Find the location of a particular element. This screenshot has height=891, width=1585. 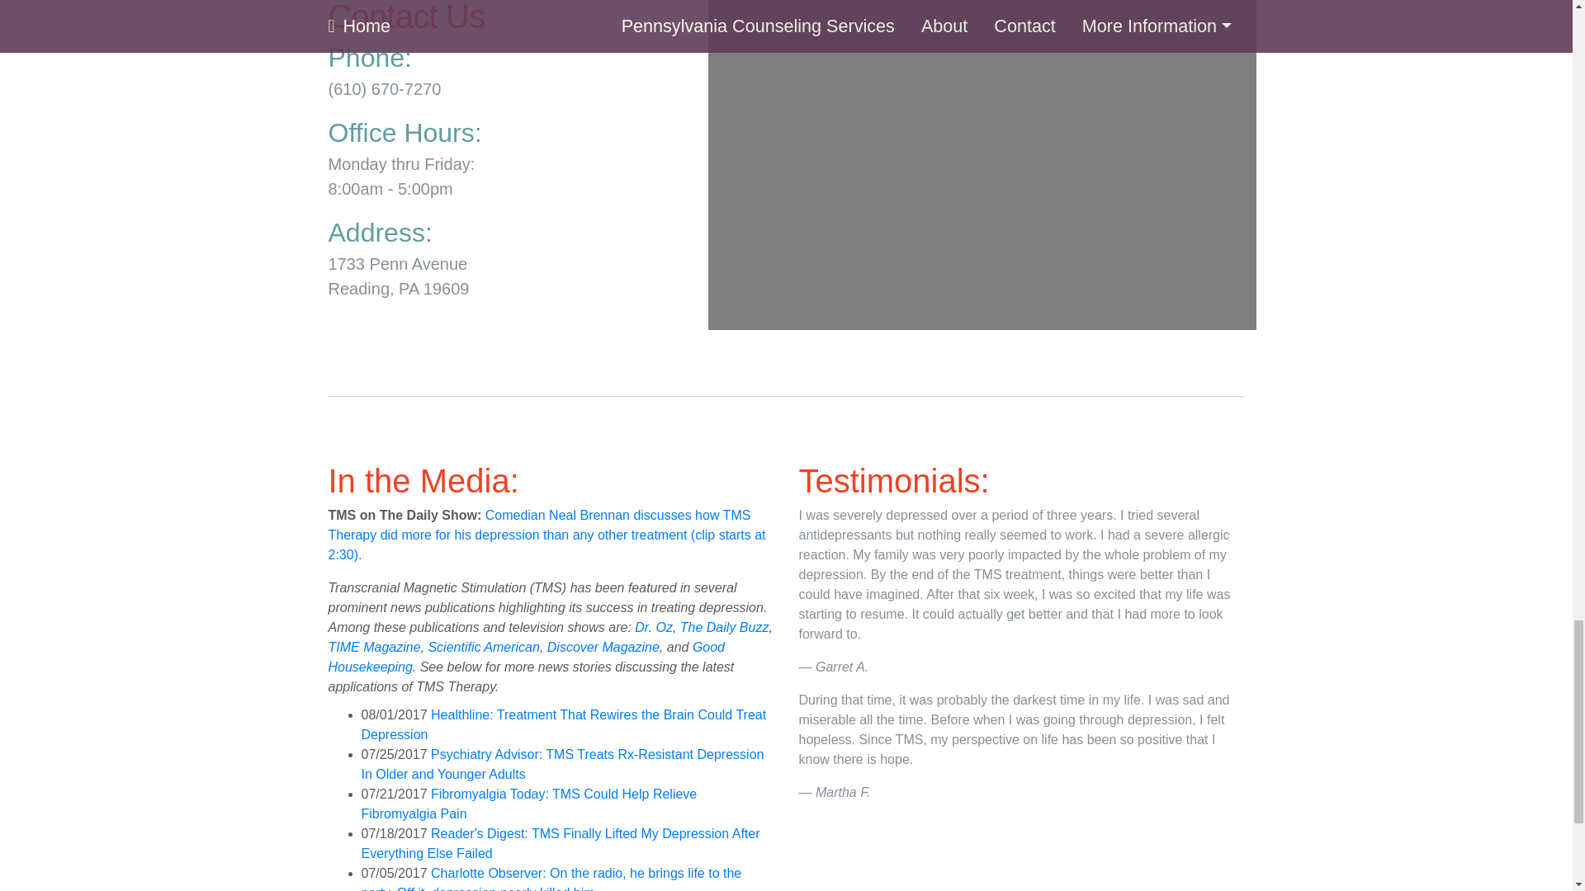

TIME Magazine is located at coordinates (375, 647).